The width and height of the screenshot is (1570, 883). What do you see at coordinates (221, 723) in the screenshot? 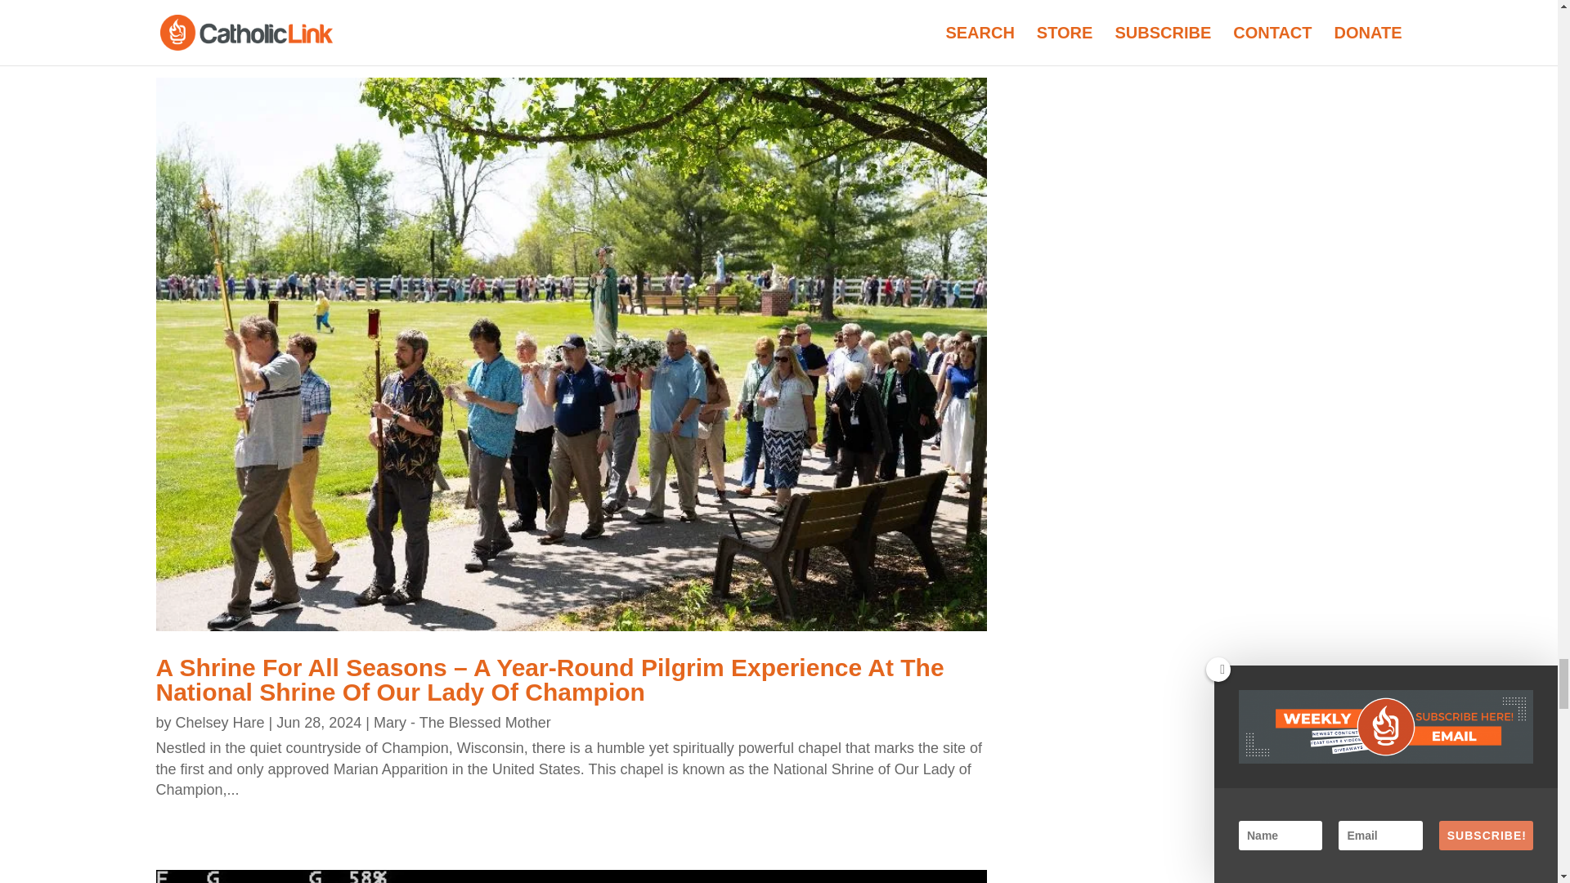
I see `Posts by Chelsey Hare` at bounding box center [221, 723].